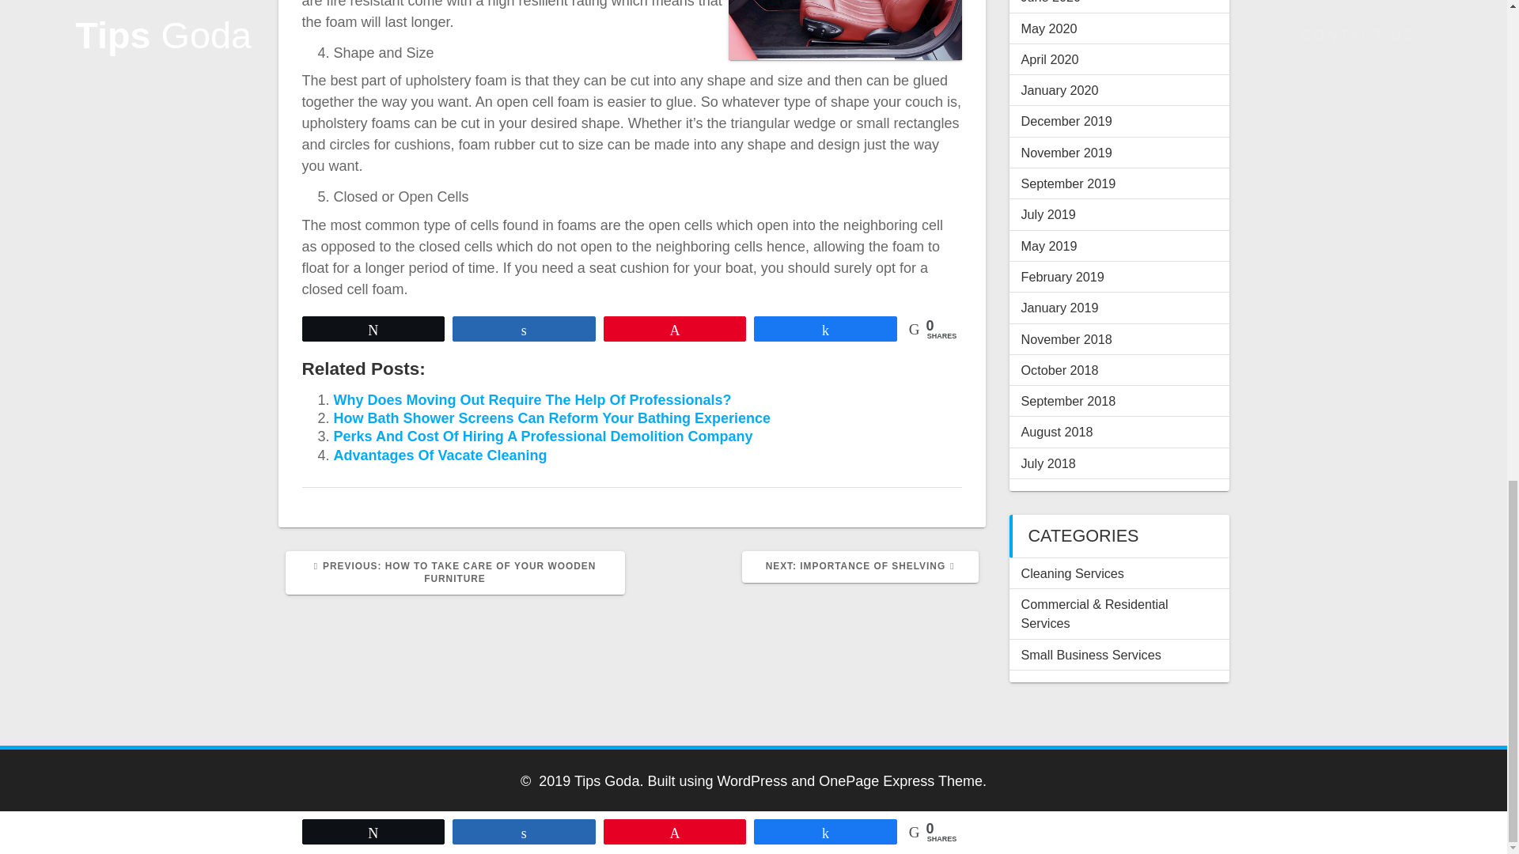 The width and height of the screenshot is (1519, 854). I want to click on April 2020, so click(1049, 59).